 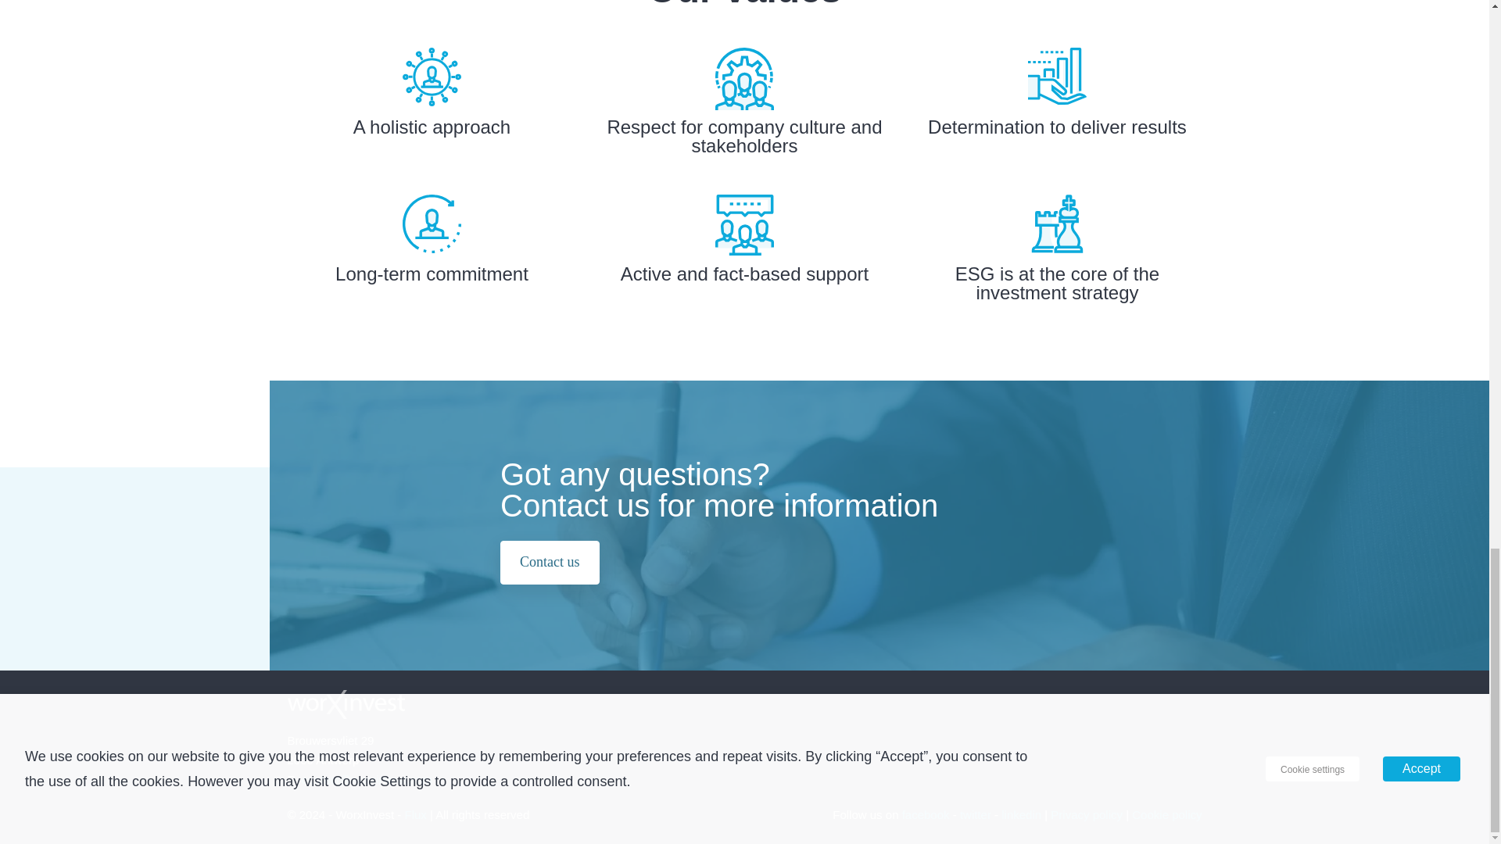 What do you see at coordinates (432, 224) in the screenshot?
I see `commitment` at bounding box center [432, 224].